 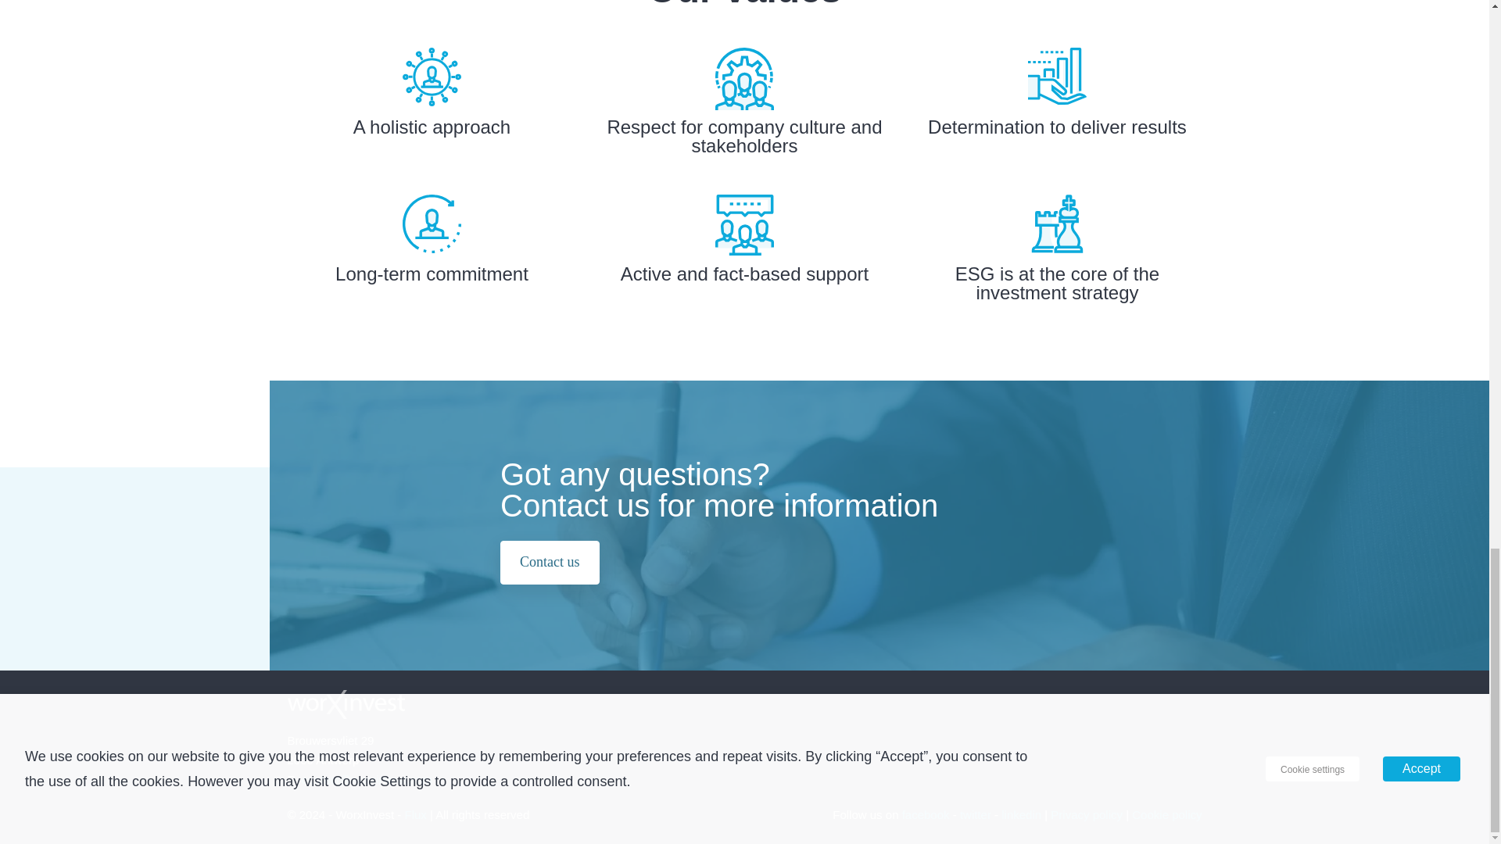 What do you see at coordinates (432, 224) in the screenshot?
I see `commitment` at bounding box center [432, 224].